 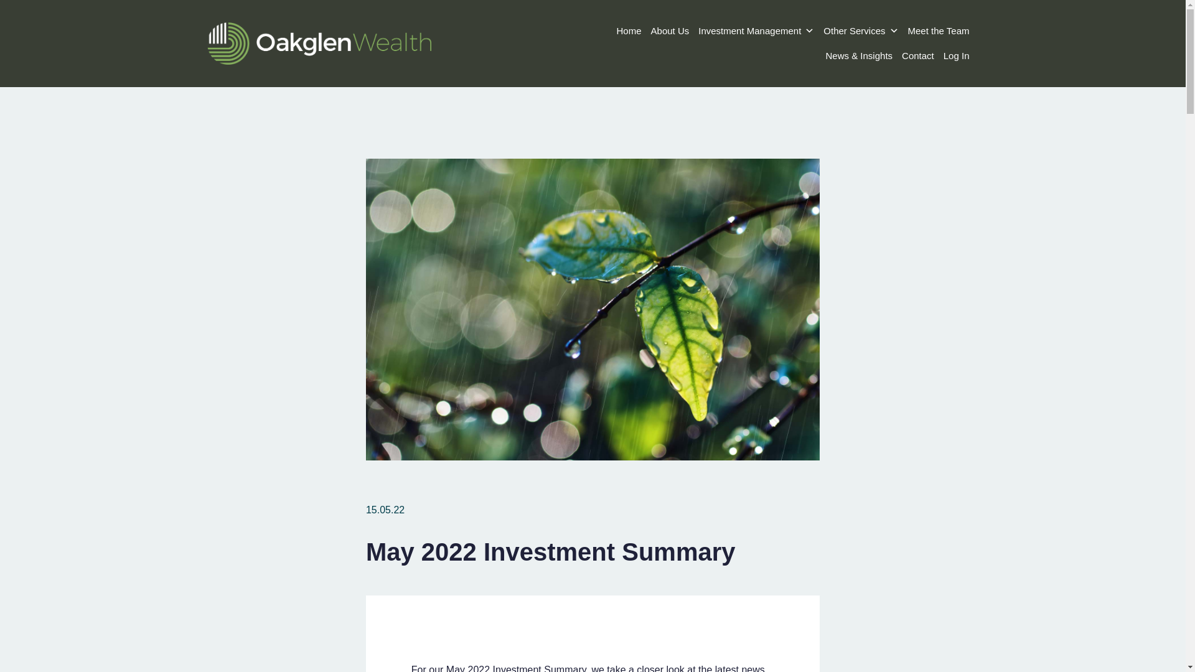 I want to click on OakglenWealth Logo, so click(x=319, y=43).